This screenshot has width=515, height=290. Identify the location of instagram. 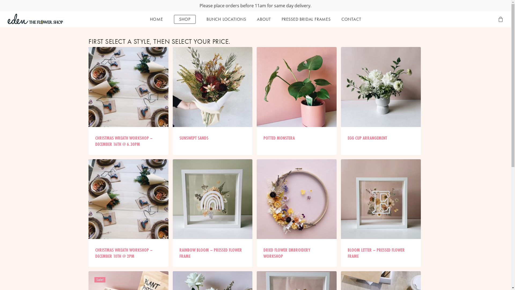
(492, 281).